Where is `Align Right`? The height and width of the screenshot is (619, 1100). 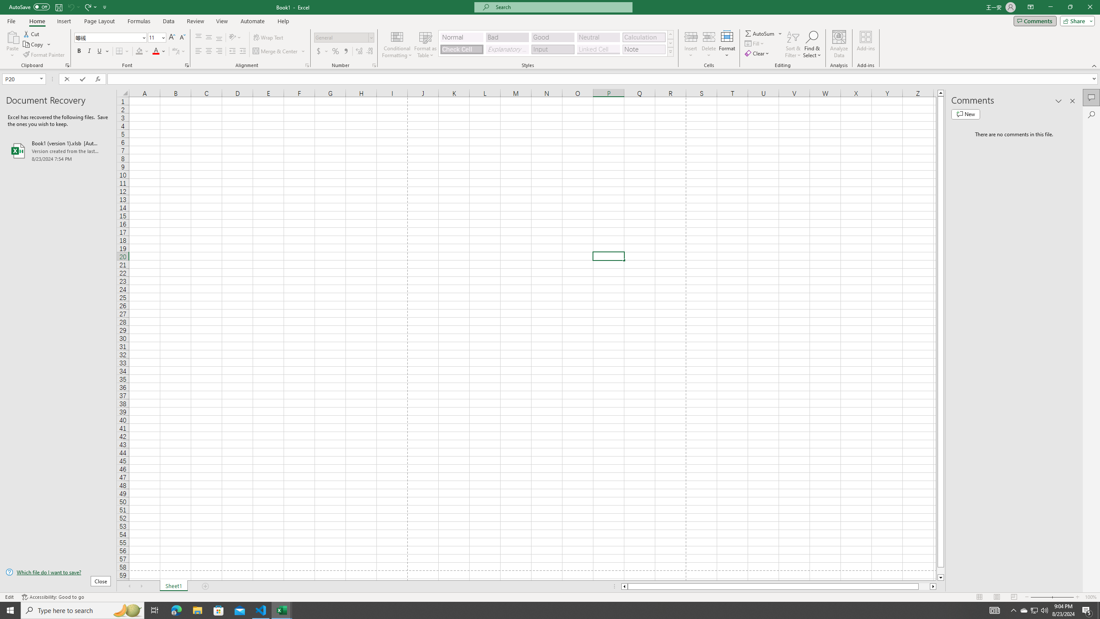 Align Right is located at coordinates (219, 52).